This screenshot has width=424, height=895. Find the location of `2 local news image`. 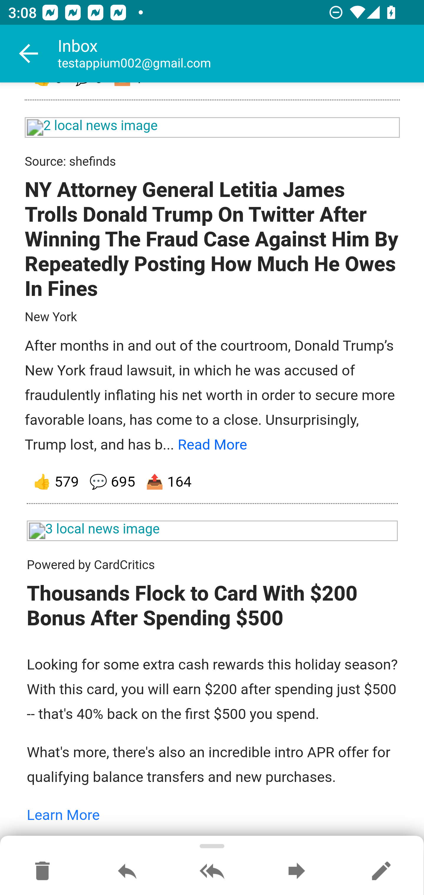

2 local news image is located at coordinates (213, 128).